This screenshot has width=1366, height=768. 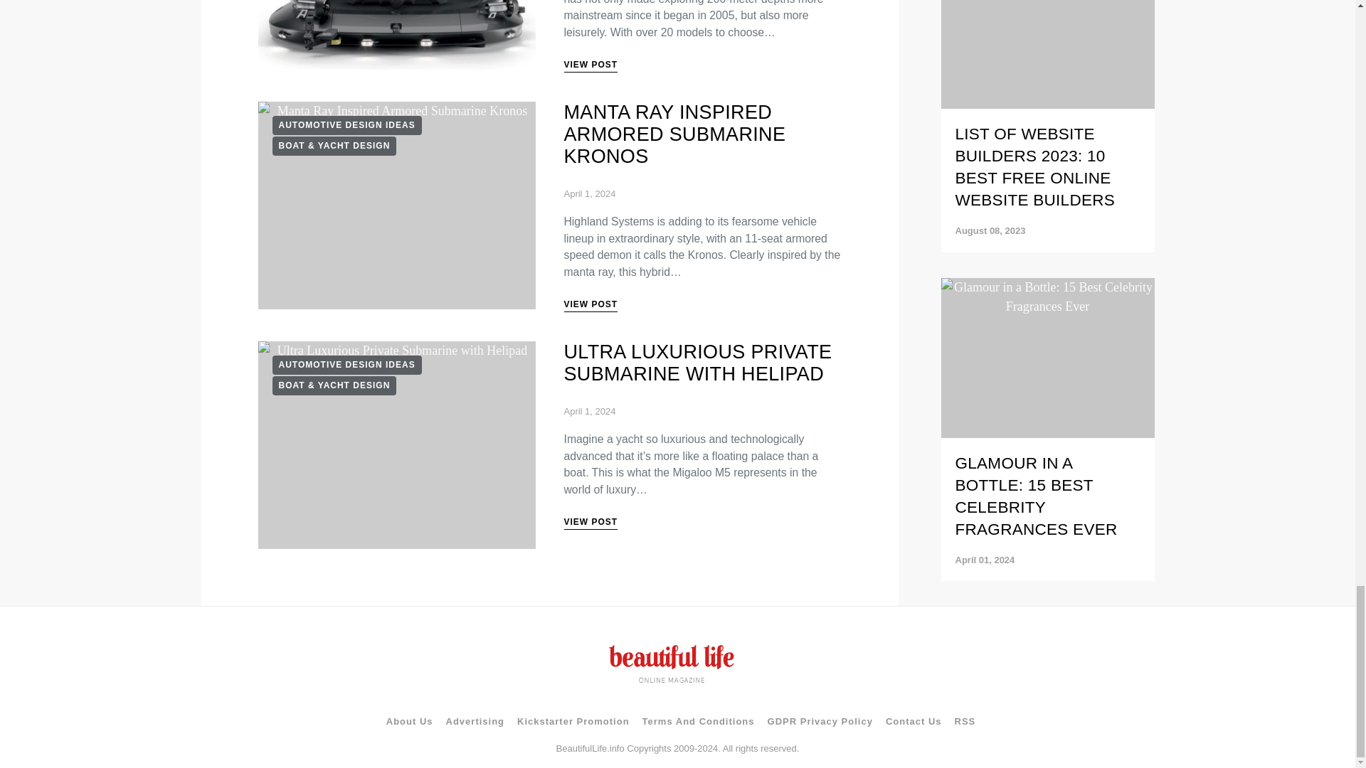 I want to click on ULTRA LUXURIOUS PRIVATE SUBMARINE WITH HELIPAD, so click(x=697, y=363).